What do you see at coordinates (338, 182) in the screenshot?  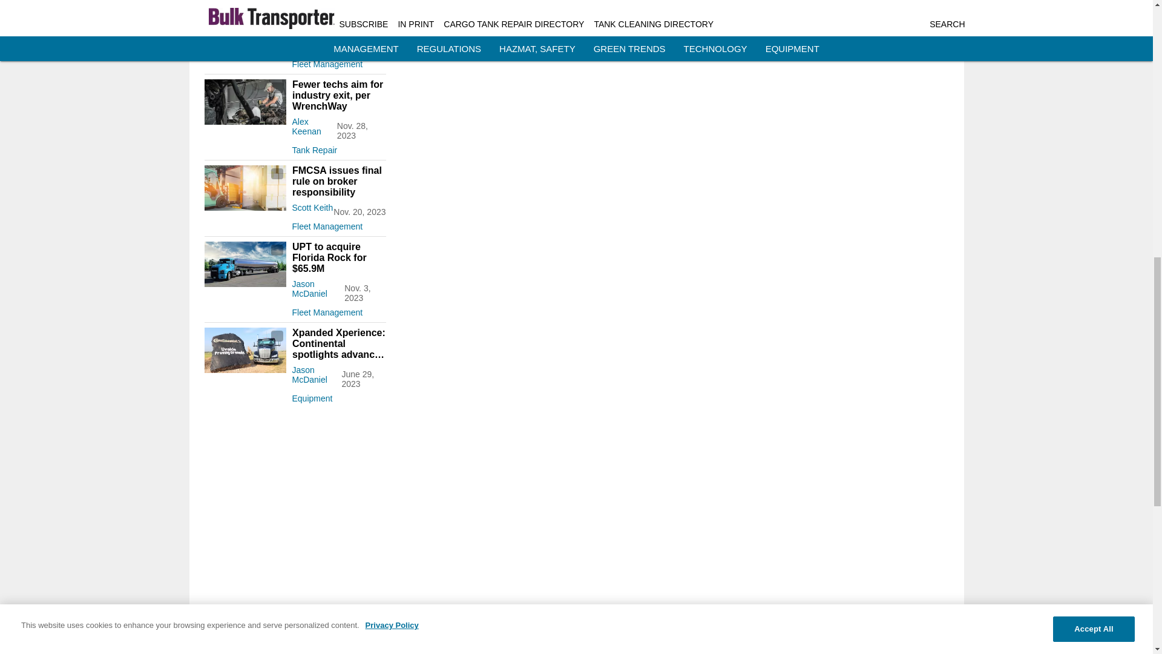 I see `FMCSA issues final rule on broker responsibility` at bounding box center [338, 182].